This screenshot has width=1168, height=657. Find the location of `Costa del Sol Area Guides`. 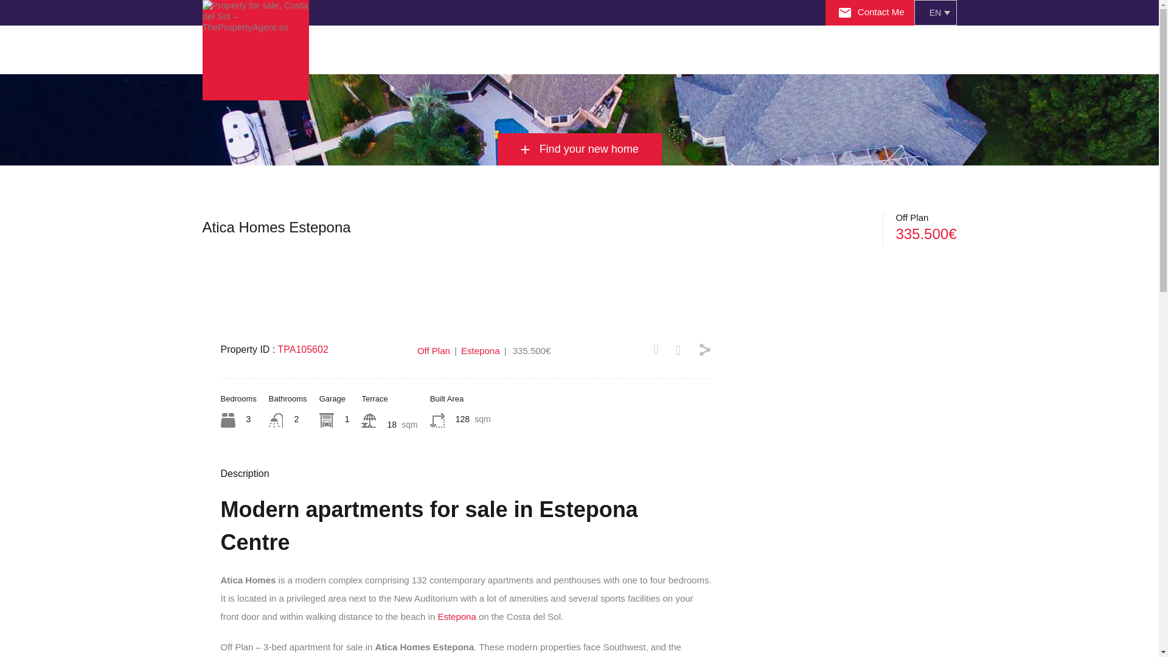

Costa del Sol Area Guides is located at coordinates (487, 50).